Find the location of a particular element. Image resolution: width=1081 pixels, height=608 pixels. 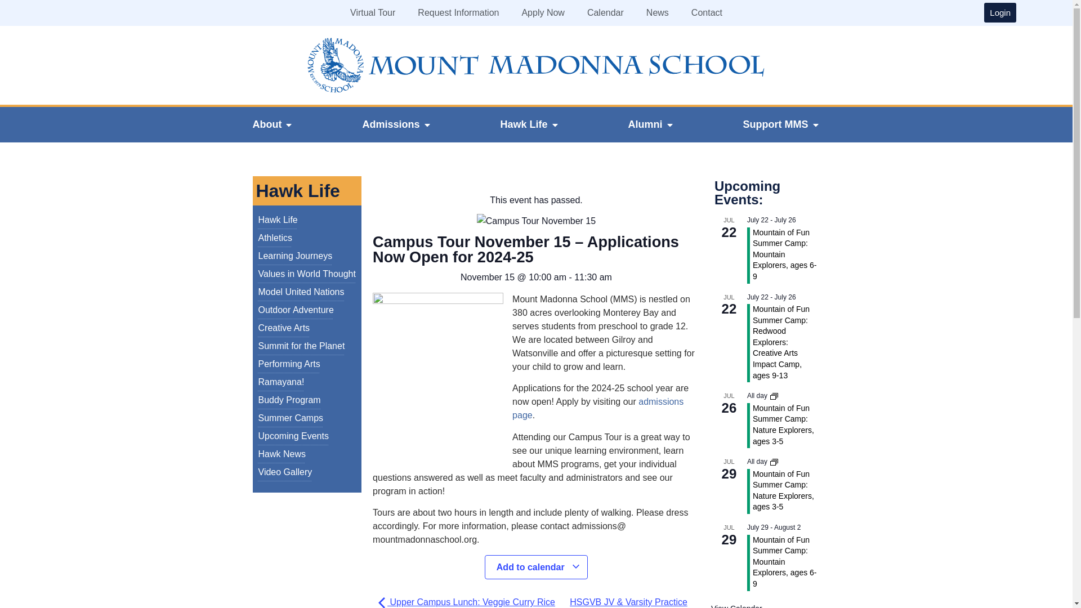

Apply Now is located at coordinates (543, 13).